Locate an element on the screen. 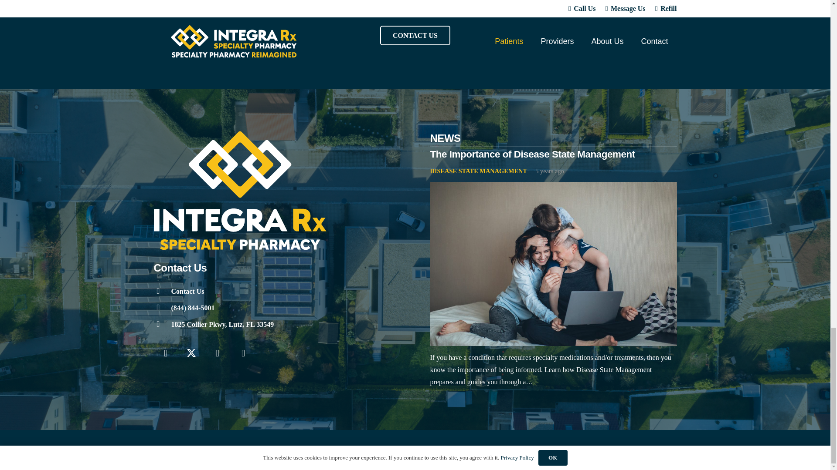 The width and height of the screenshot is (837, 470). Contact Us is located at coordinates (415, 35).